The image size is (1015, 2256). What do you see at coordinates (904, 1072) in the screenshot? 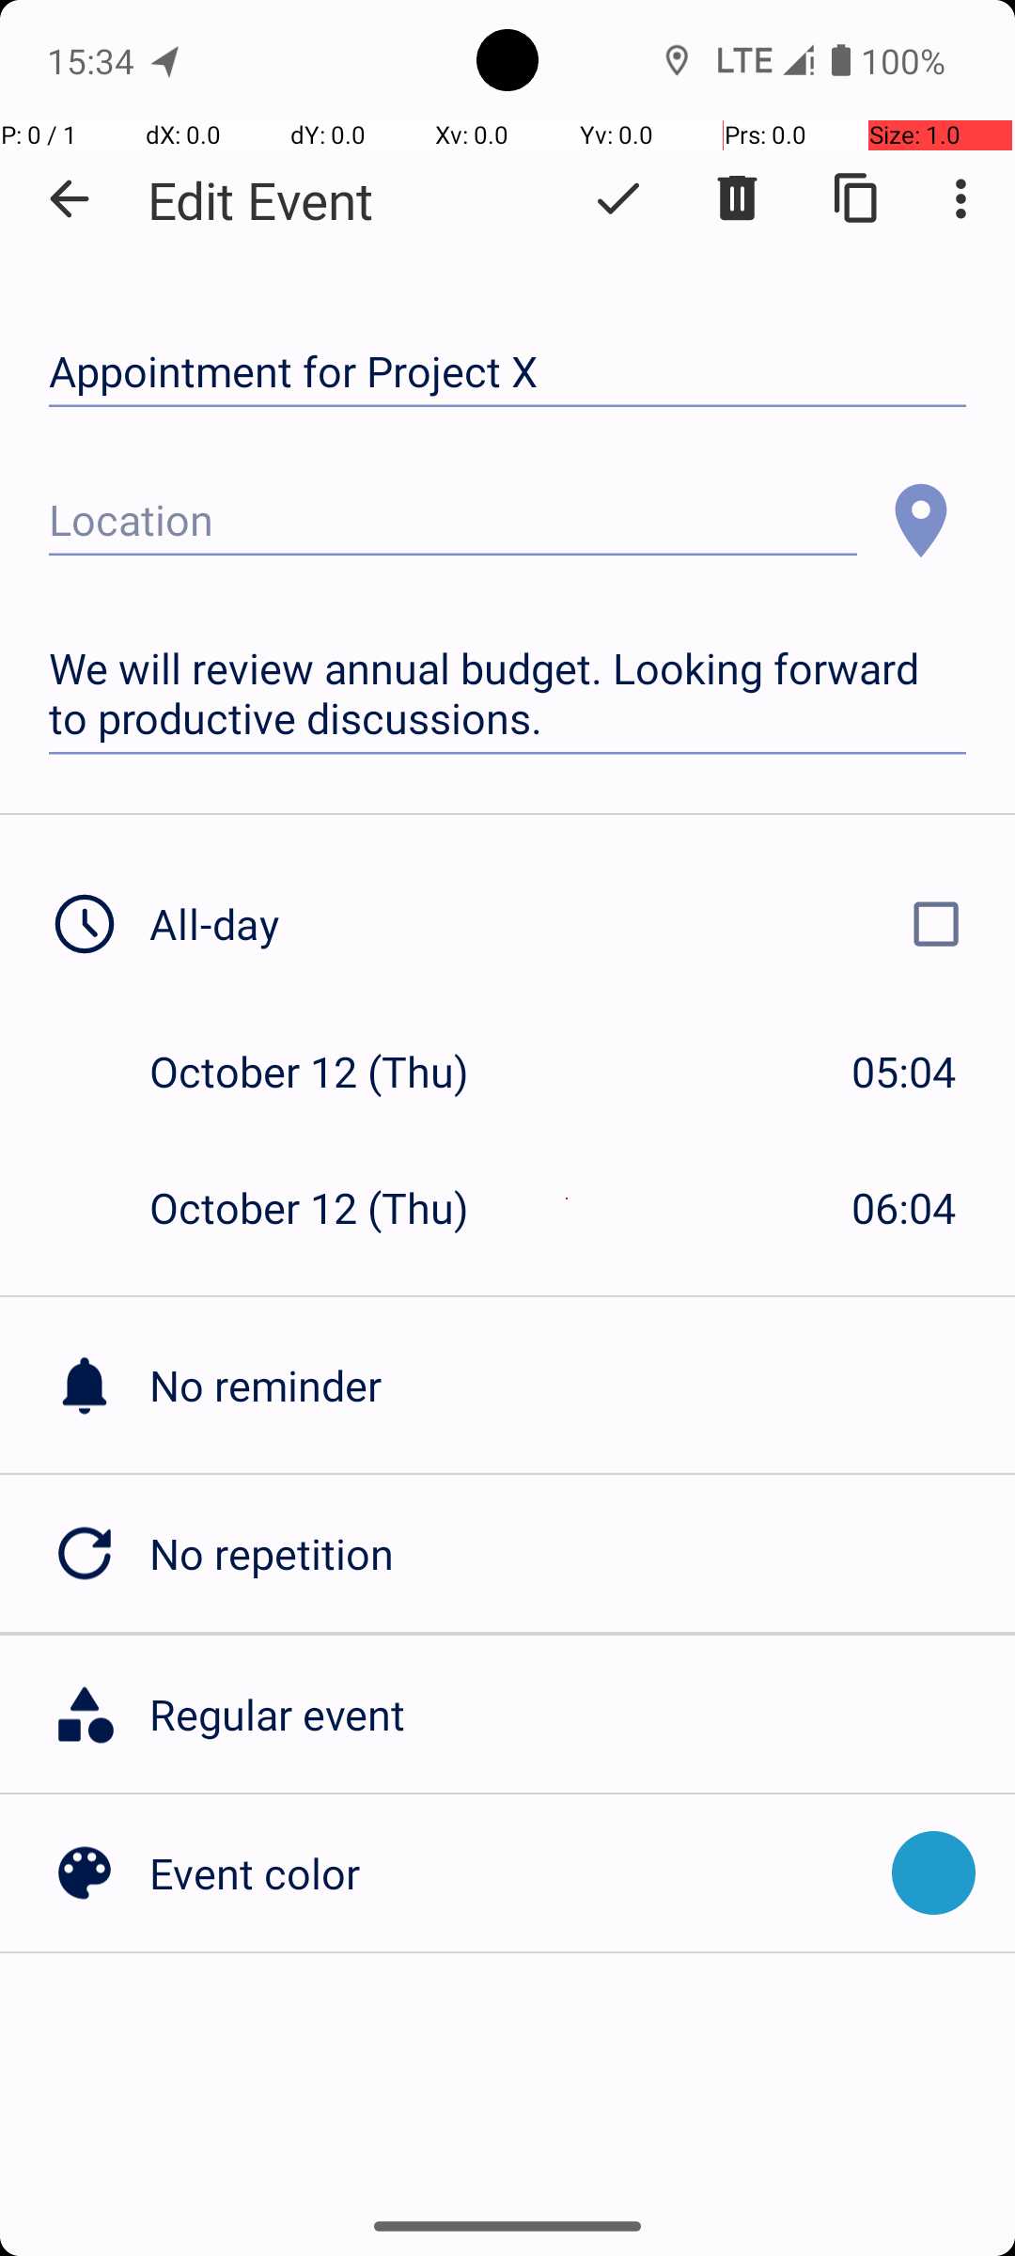
I see `05:04` at bounding box center [904, 1072].